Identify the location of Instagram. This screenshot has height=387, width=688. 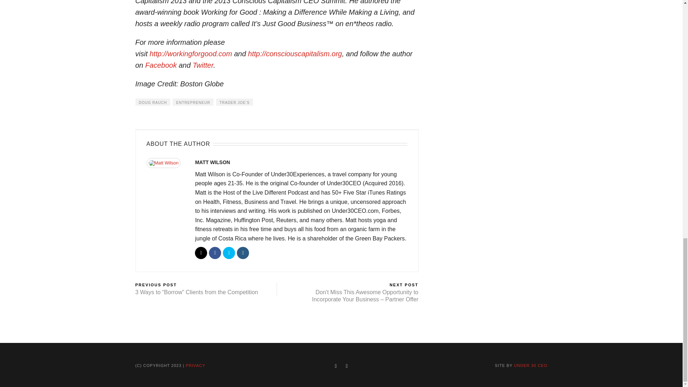
(243, 253).